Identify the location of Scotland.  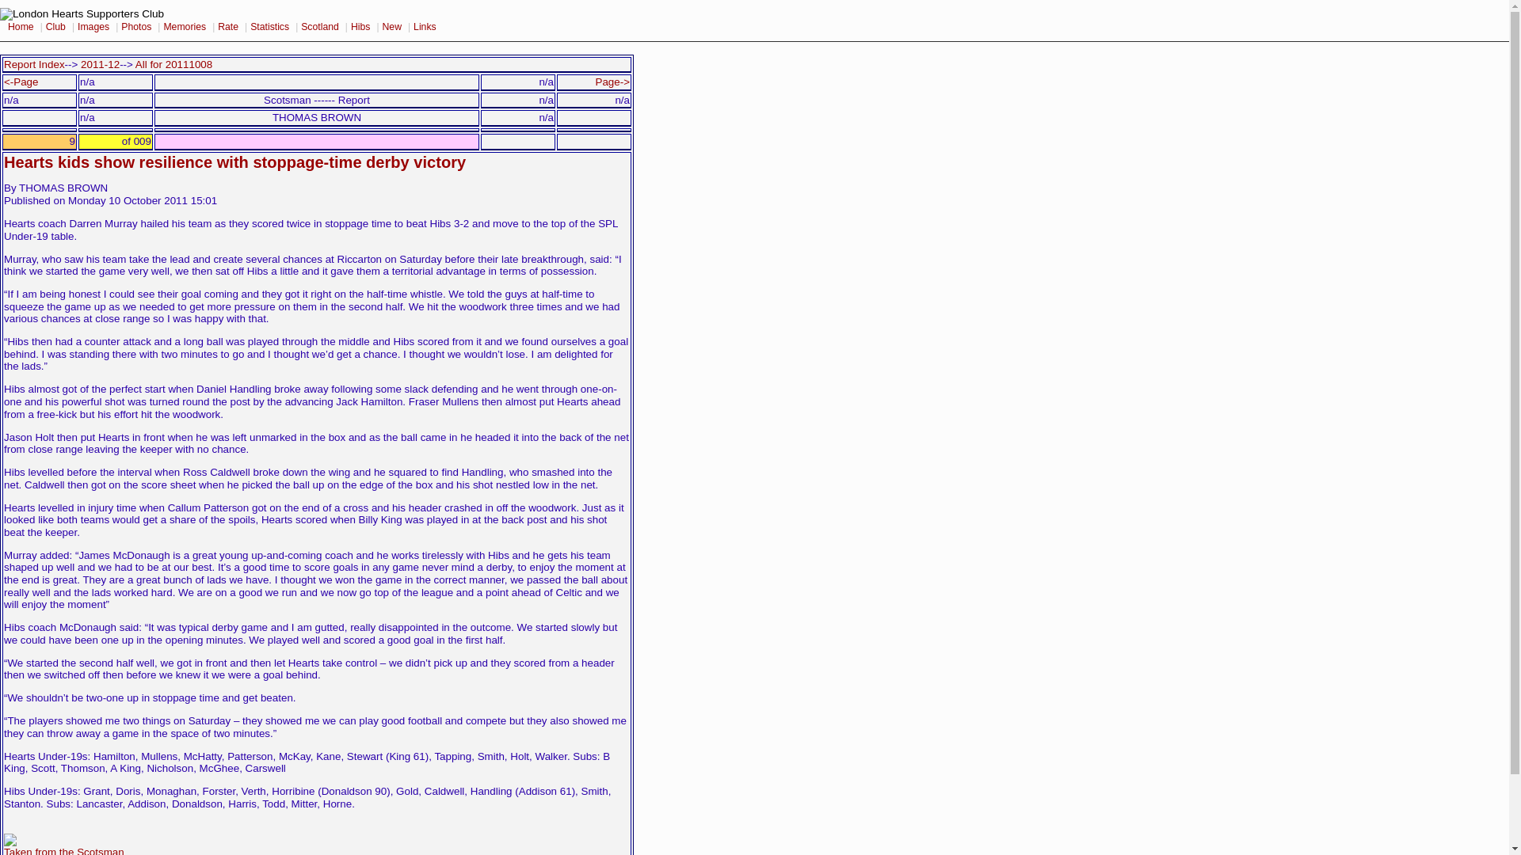
(322, 27).